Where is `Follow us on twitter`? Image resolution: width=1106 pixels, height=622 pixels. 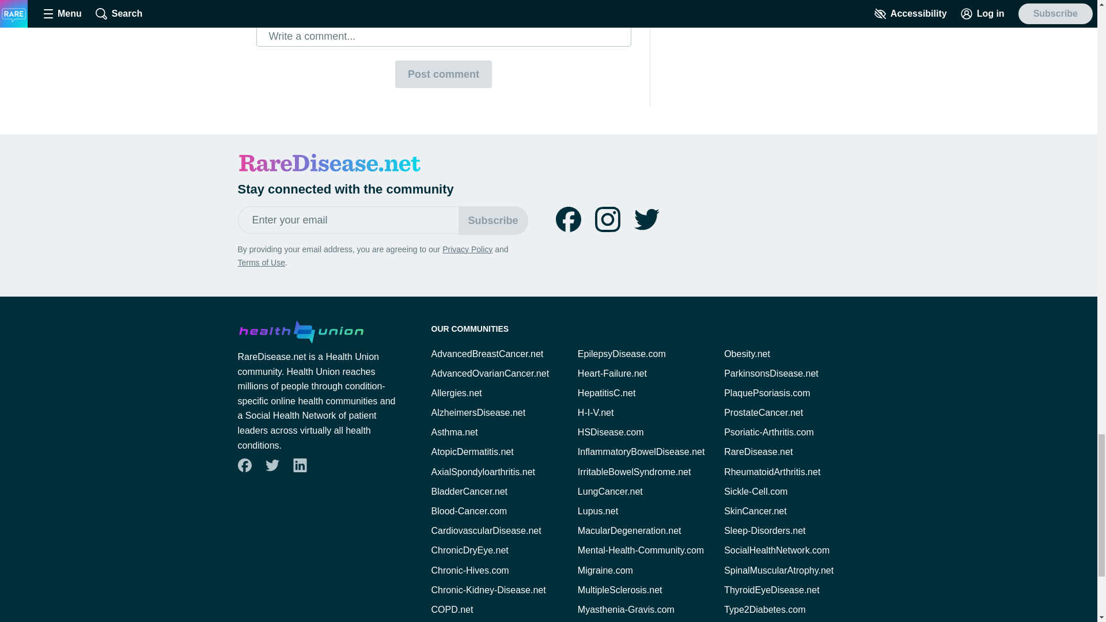
Follow us on twitter is located at coordinates (646, 219).